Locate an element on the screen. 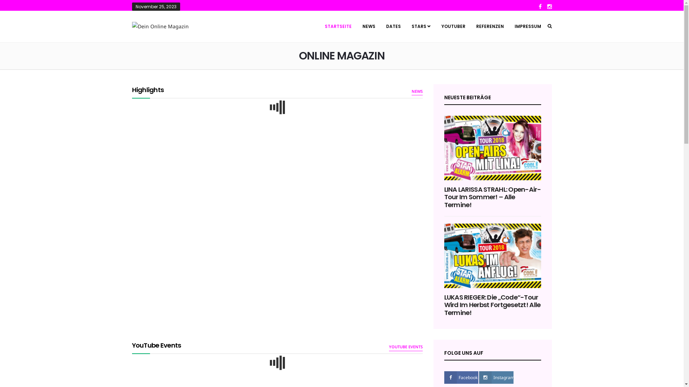 This screenshot has height=387, width=689. STARS is located at coordinates (421, 27).